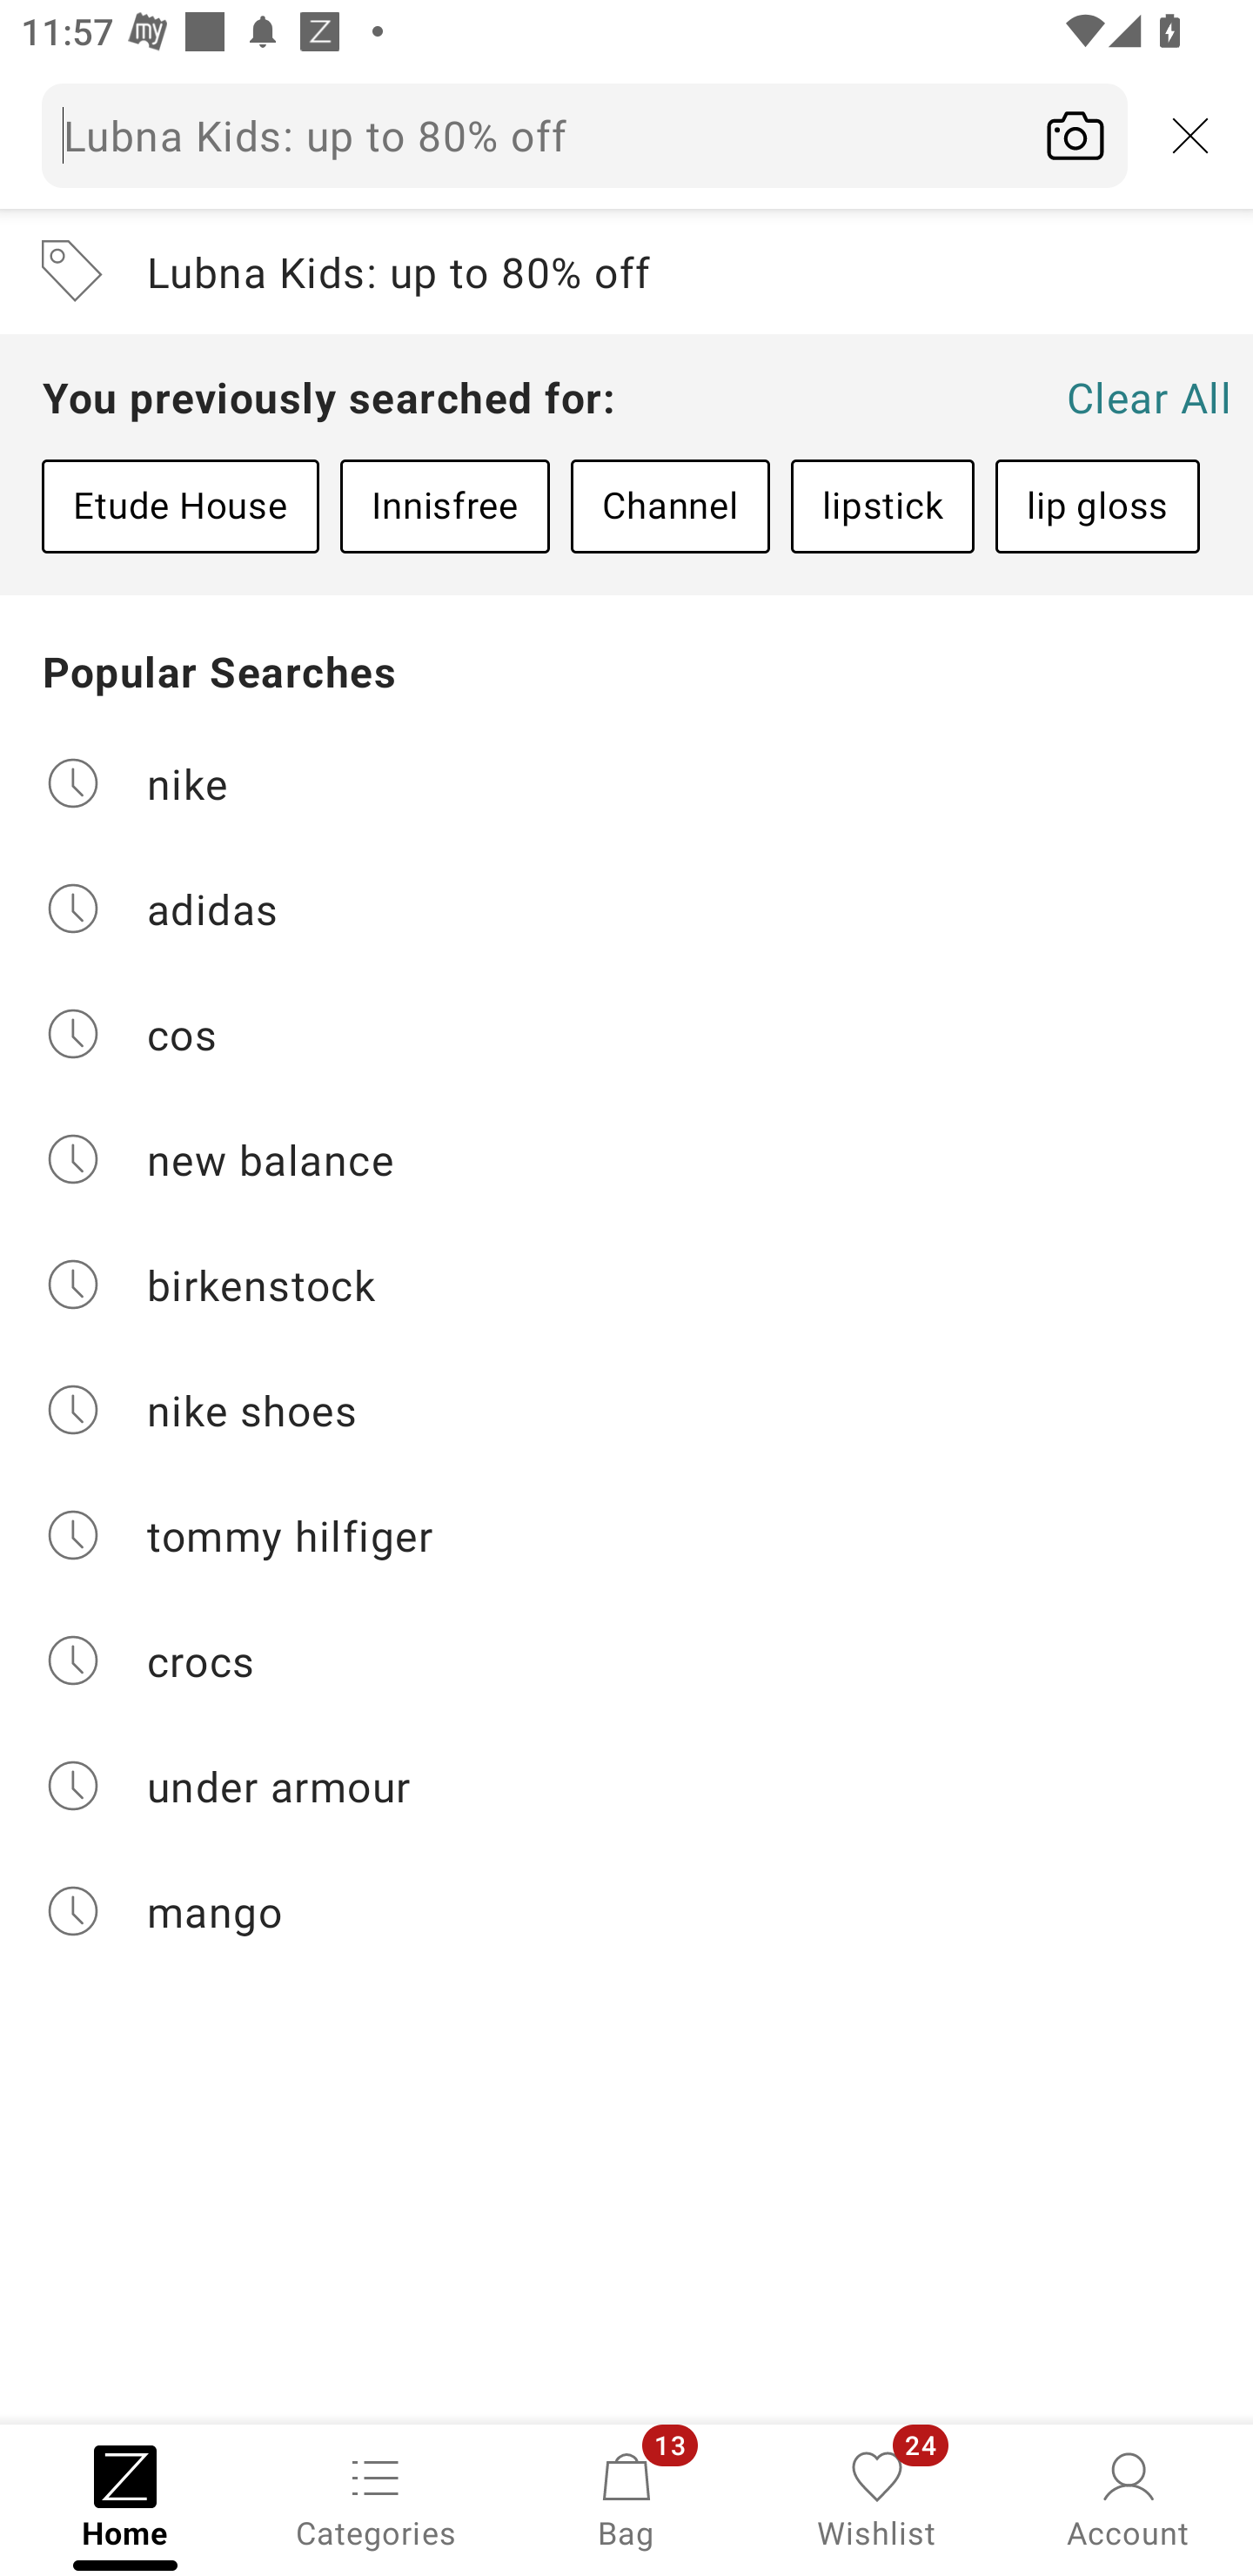  Describe the element at coordinates (376, 2498) in the screenshot. I see `Categories` at that location.